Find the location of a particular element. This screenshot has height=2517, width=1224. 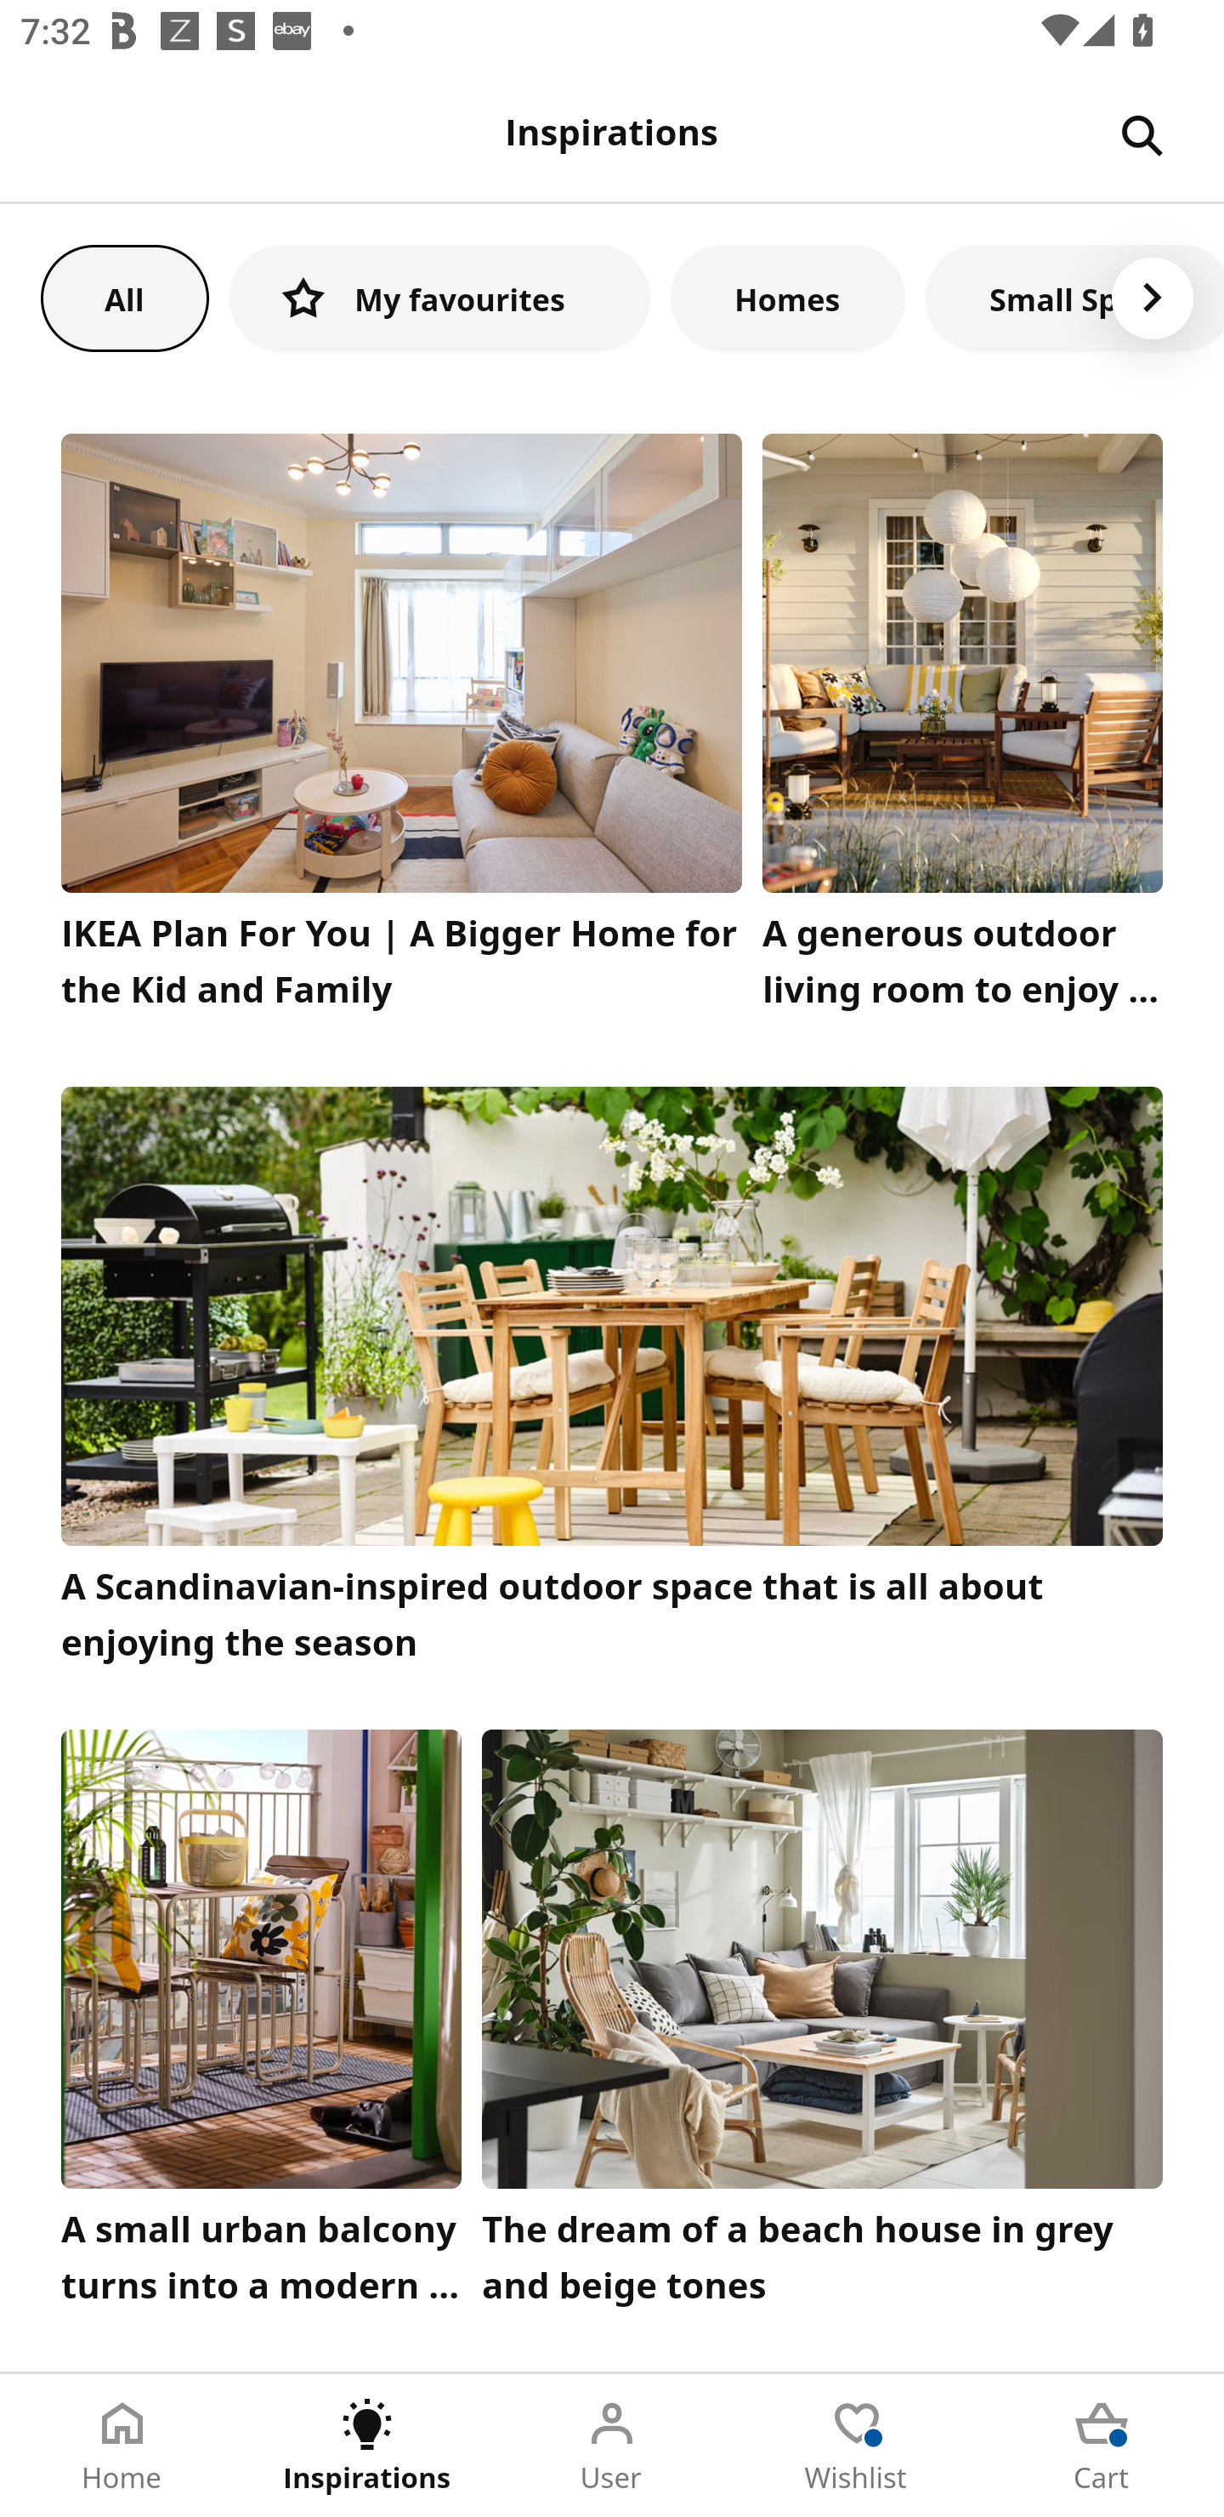

User
Tab 3 of 5 is located at coordinates (612, 2446).